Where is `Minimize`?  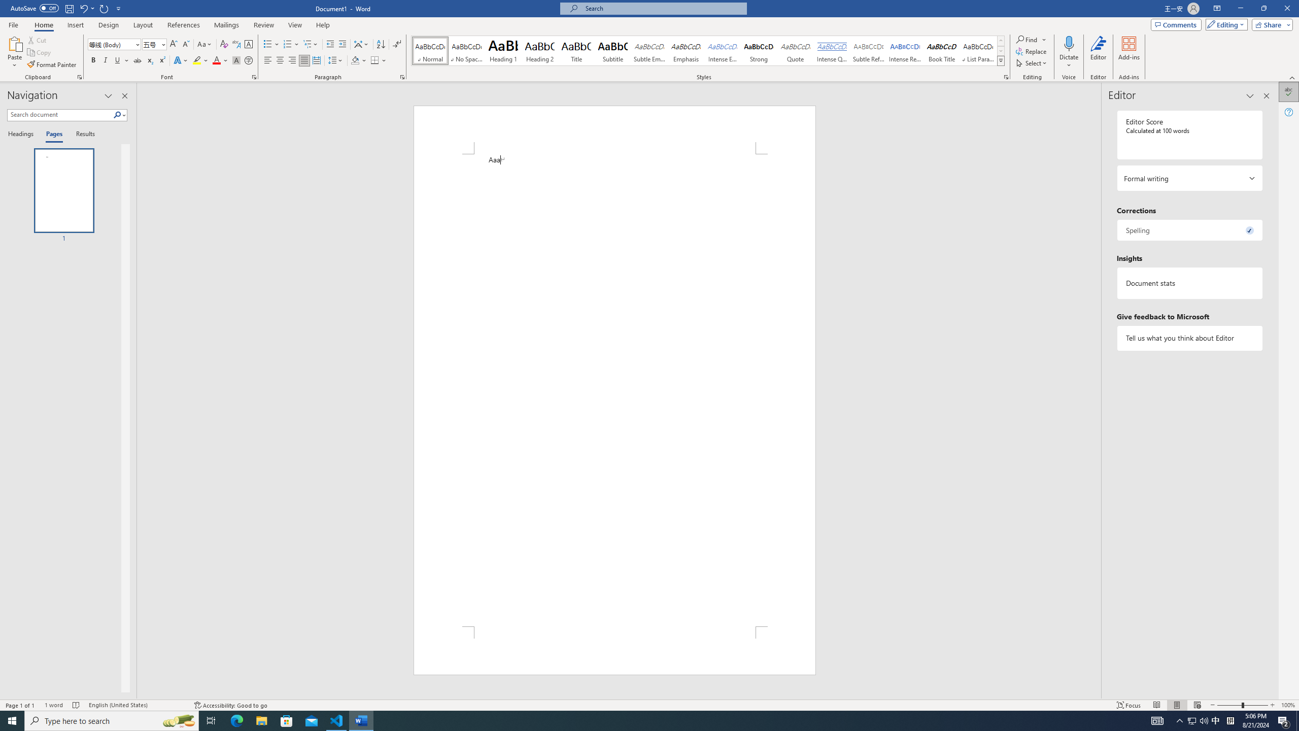 Minimize is located at coordinates (1240, 9).